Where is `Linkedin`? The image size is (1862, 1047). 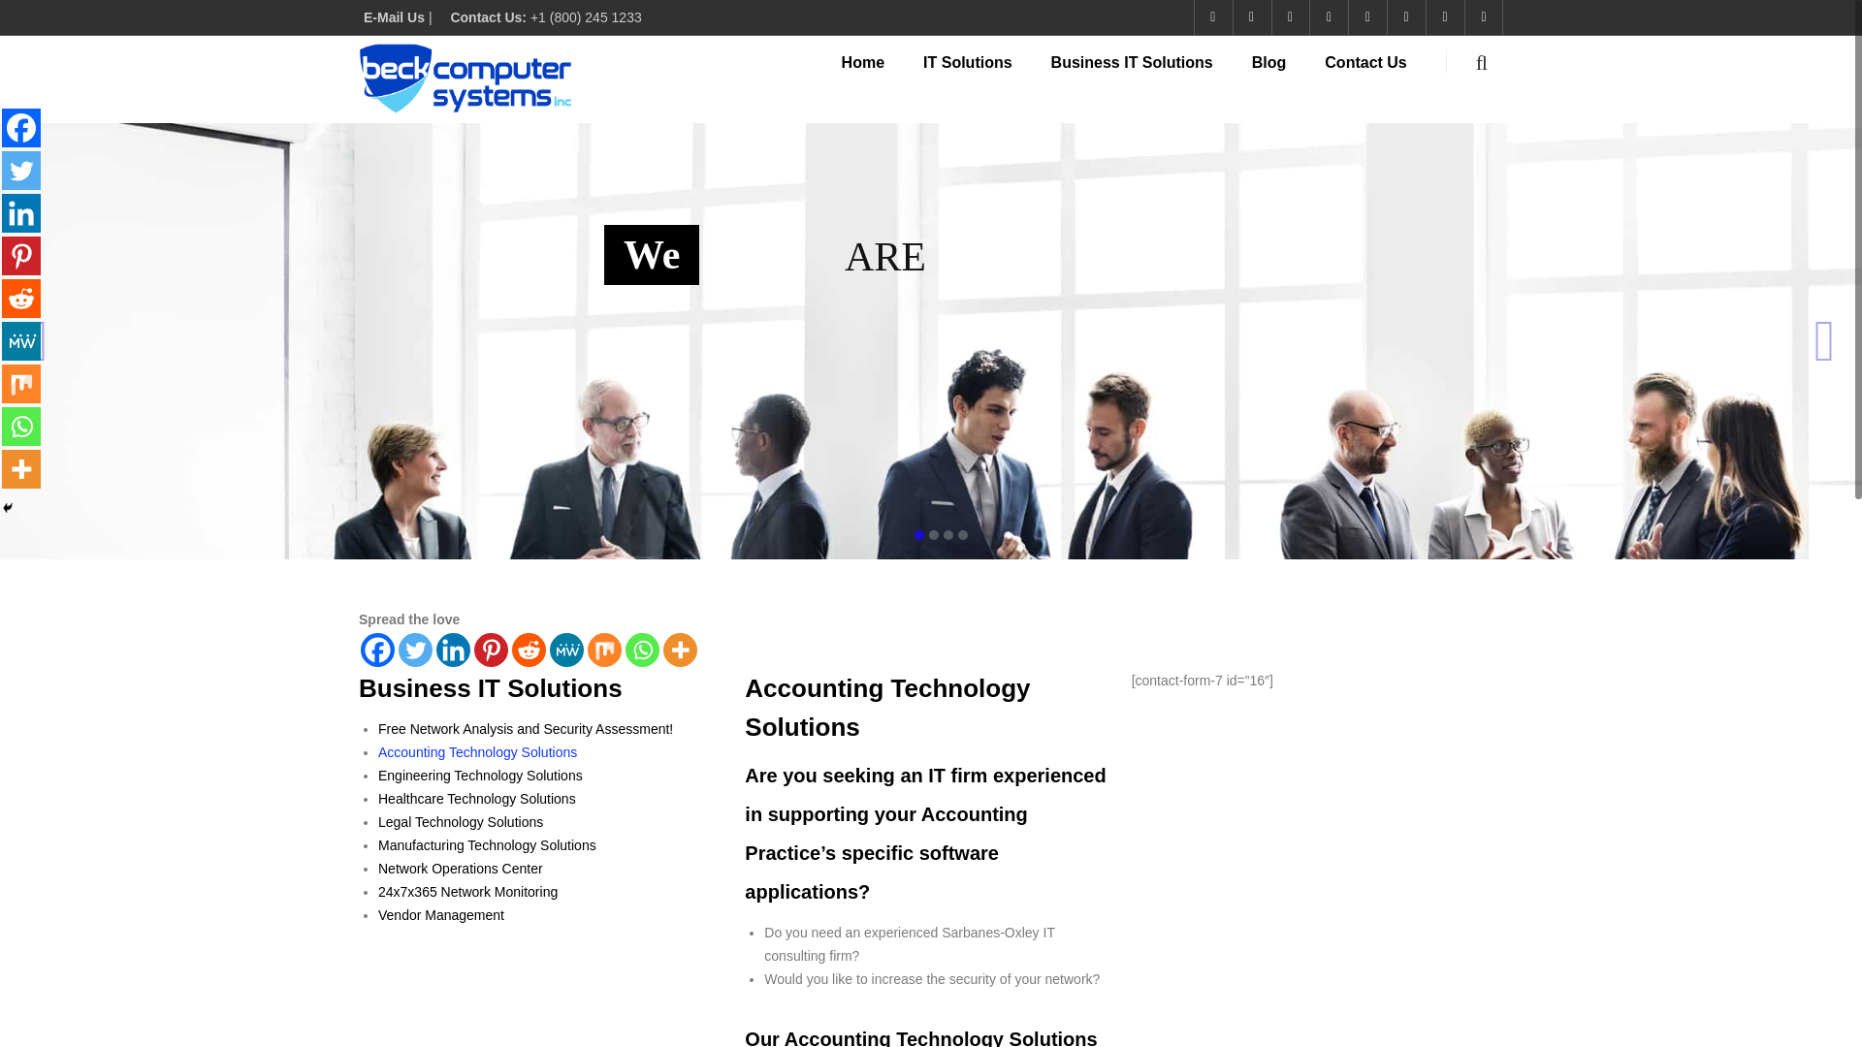 Linkedin is located at coordinates (21, 212).